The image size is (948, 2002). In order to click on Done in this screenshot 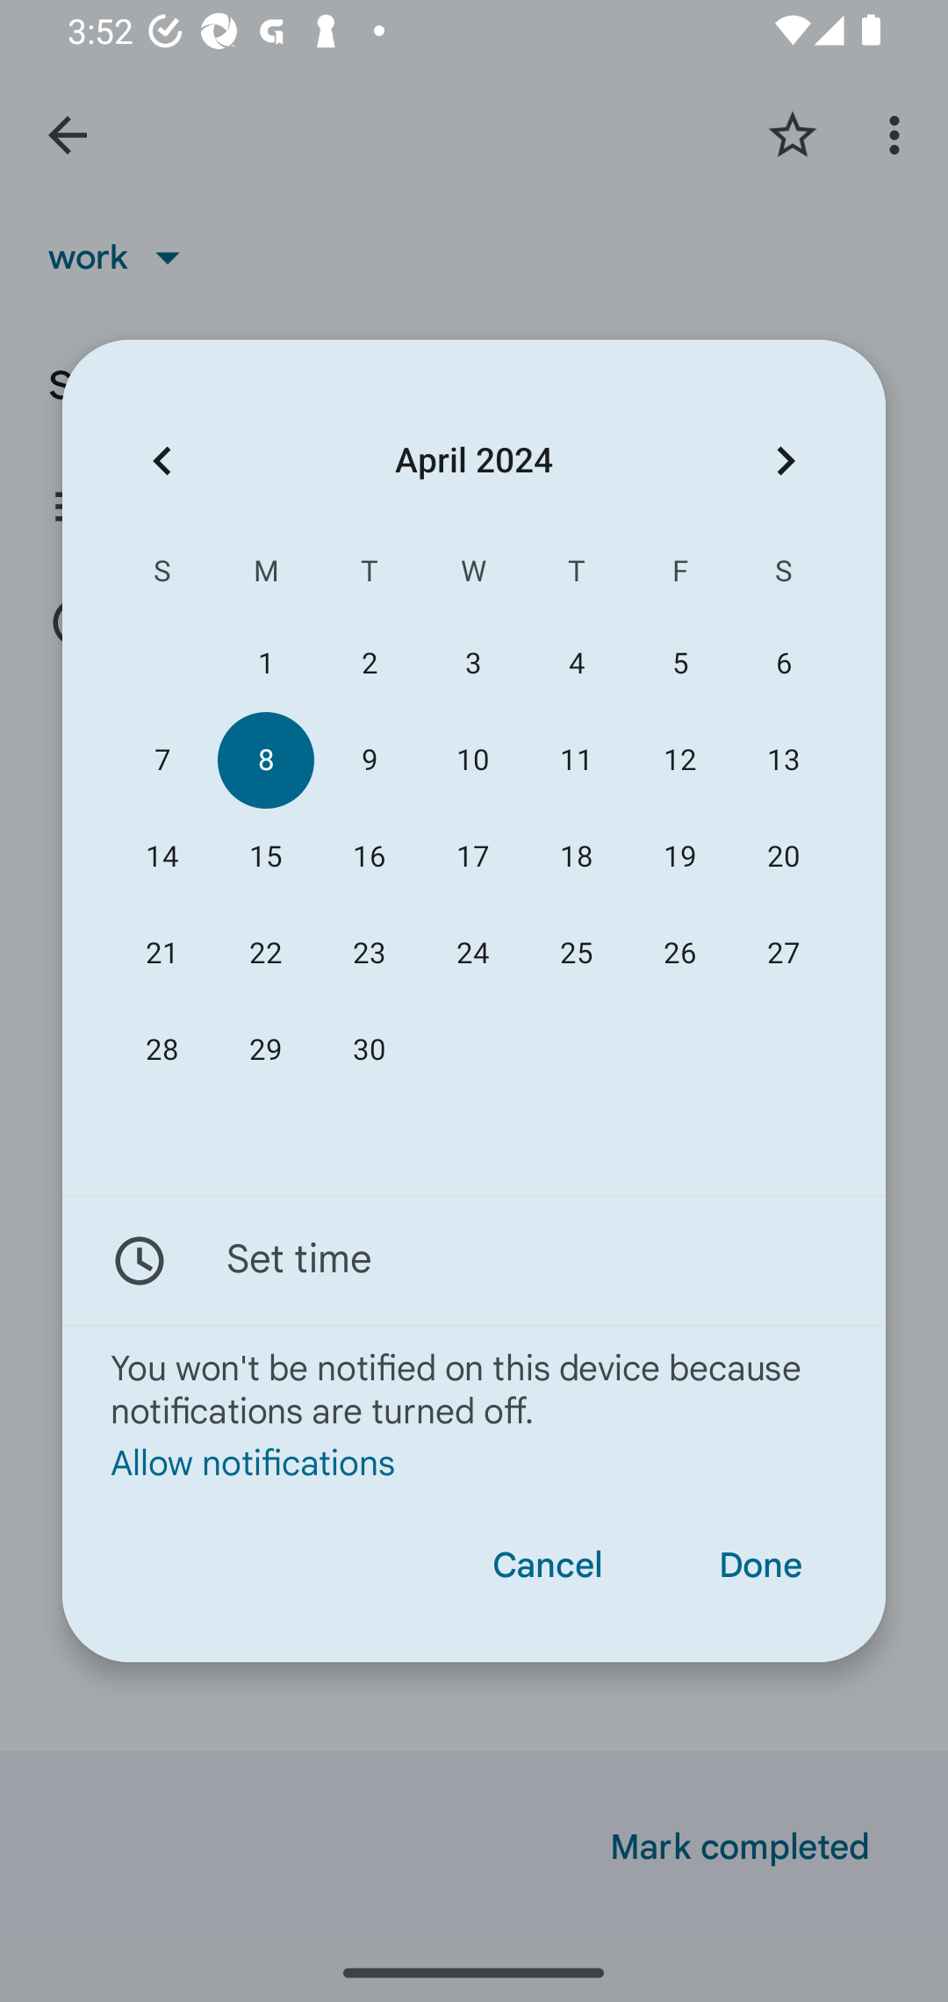, I will do `click(760, 1565)`.